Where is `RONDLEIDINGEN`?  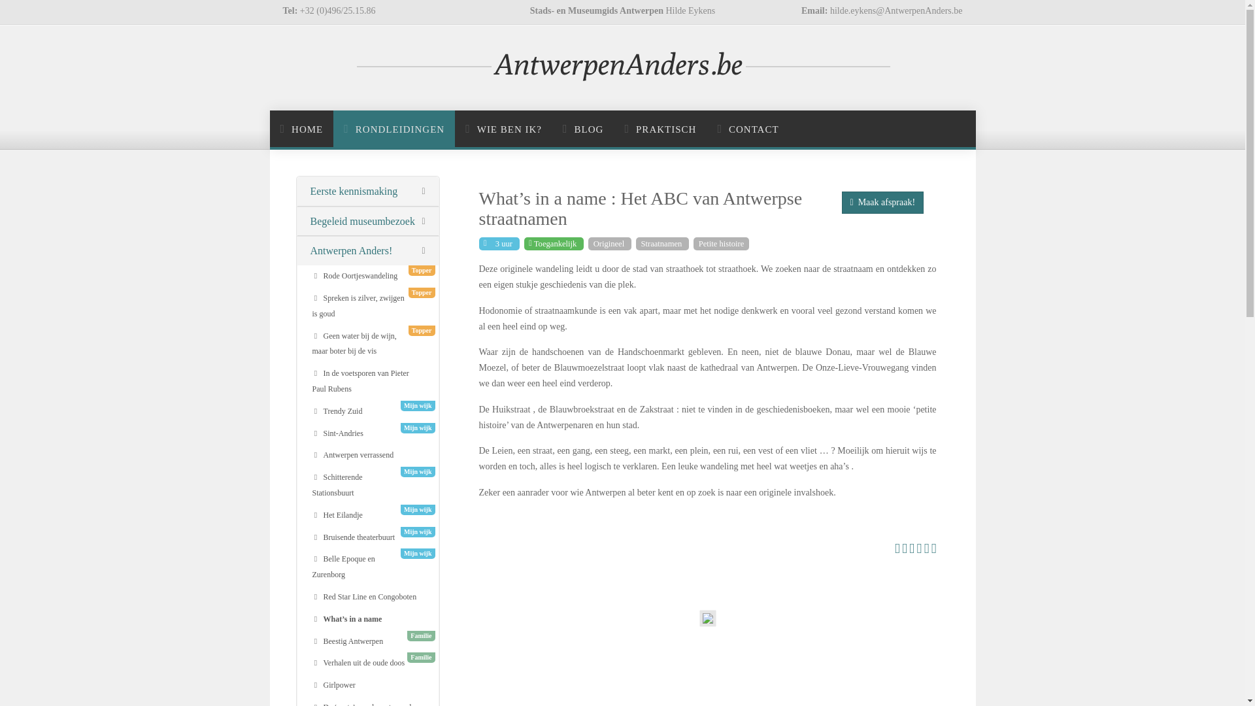 RONDLEIDINGEN is located at coordinates (394, 129).